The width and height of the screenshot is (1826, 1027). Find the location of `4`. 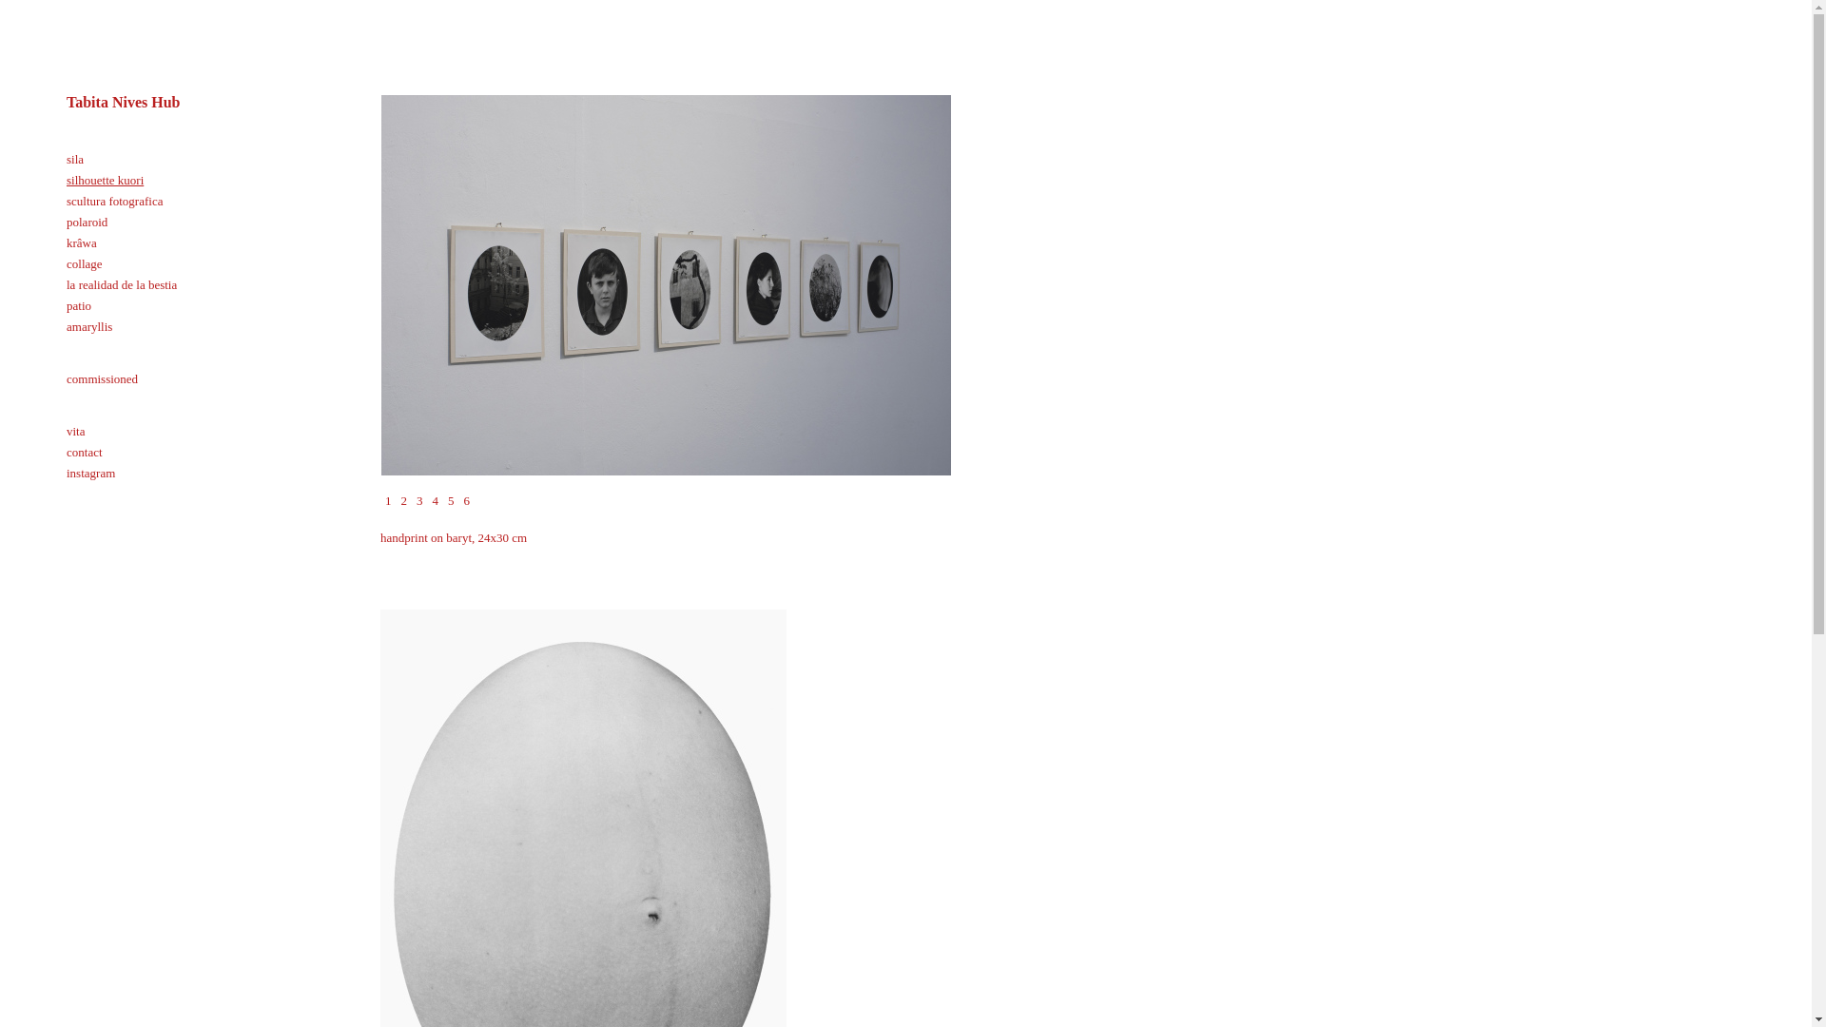

4 is located at coordinates (436, 500).